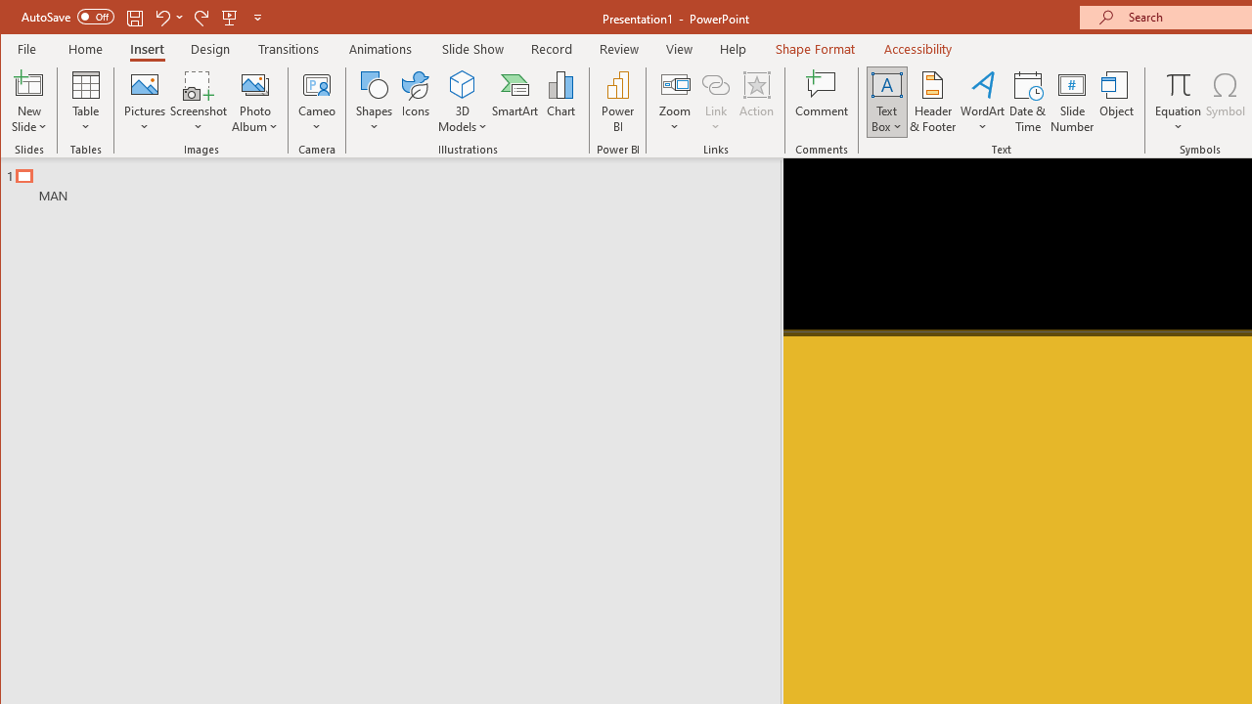 This screenshot has width=1252, height=704. Describe the element at coordinates (85, 102) in the screenshot. I see `Table` at that location.